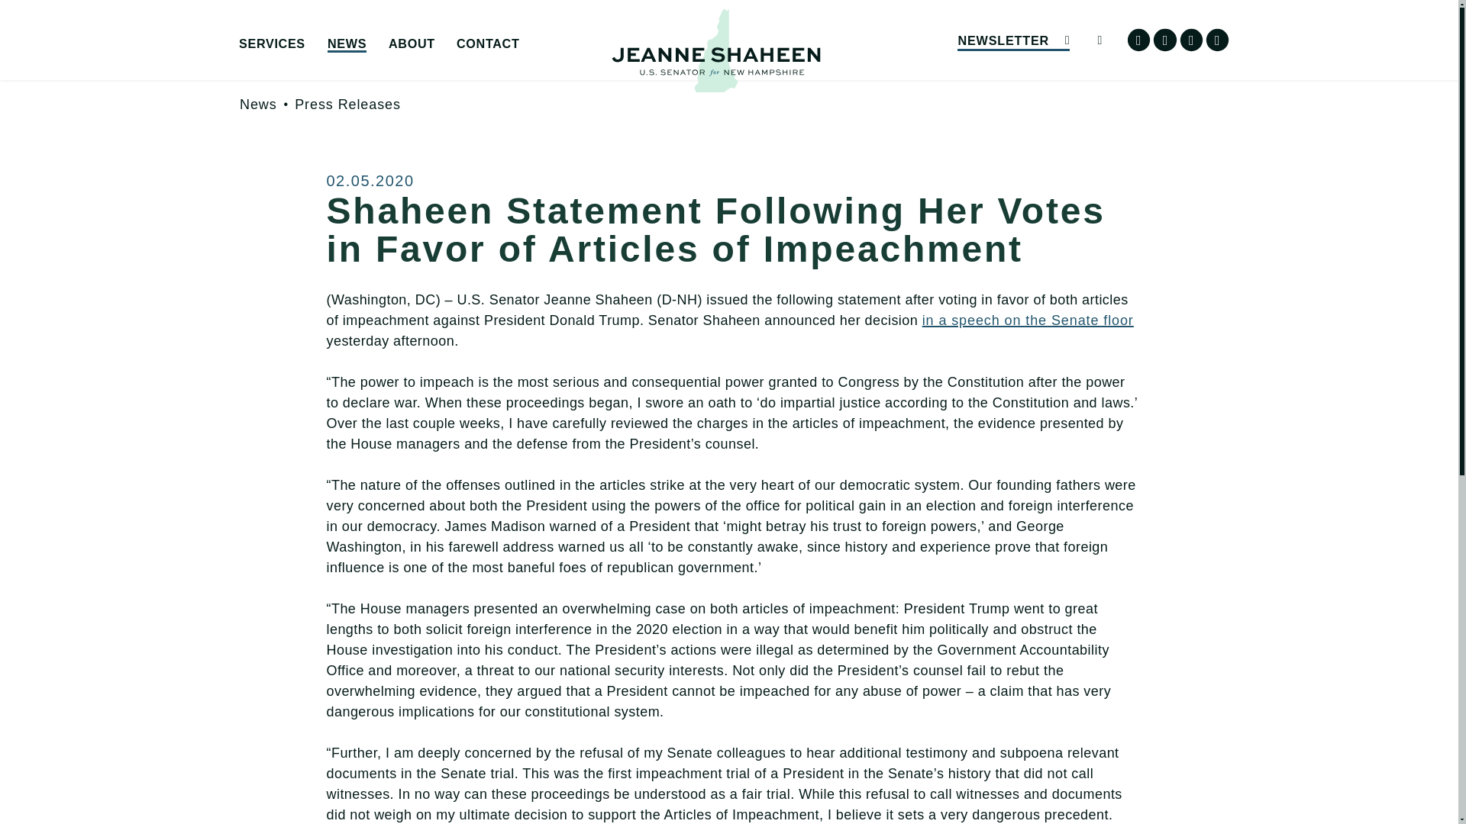 Image resolution: width=1466 pixels, height=824 pixels. Describe the element at coordinates (347, 44) in the screenshot. I see `NEWS` at that location.